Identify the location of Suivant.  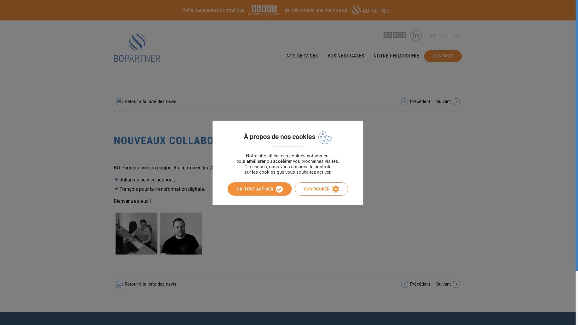
(449, 102).